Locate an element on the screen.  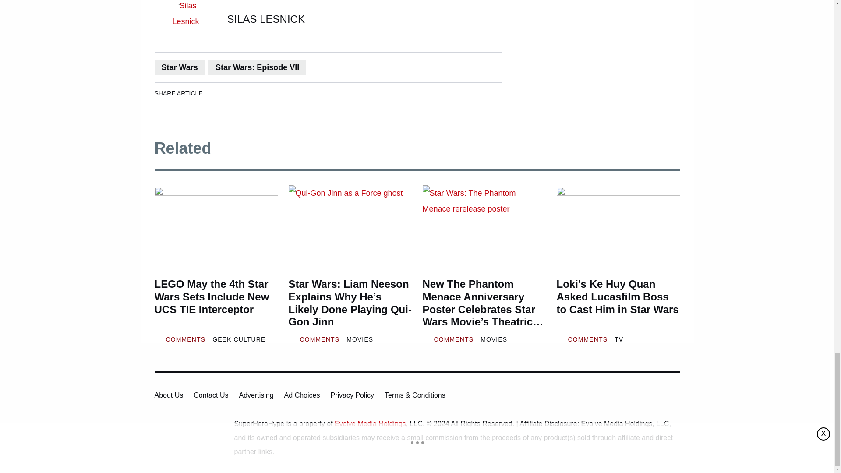
Pinterest is located at coordinates (292, 93).